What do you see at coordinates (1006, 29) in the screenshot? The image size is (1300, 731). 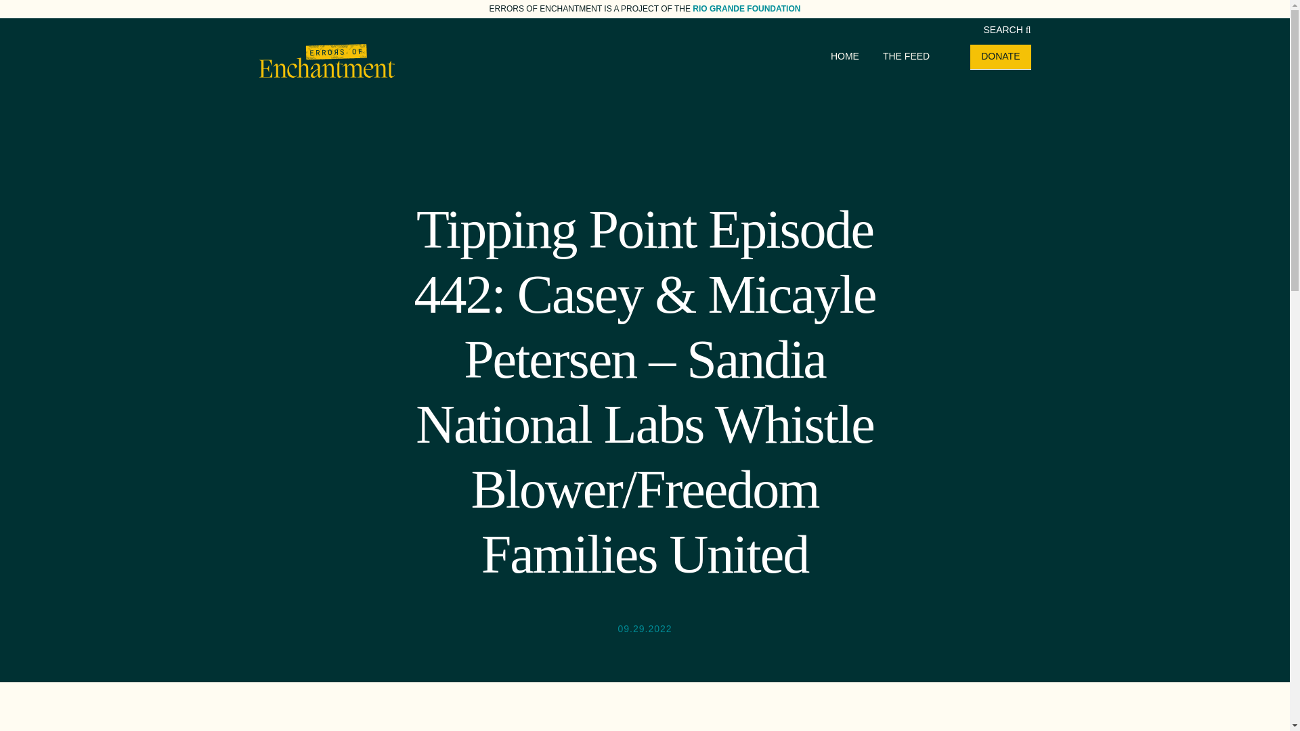 I see `SEARCH` at bounding box center [1006, 29].